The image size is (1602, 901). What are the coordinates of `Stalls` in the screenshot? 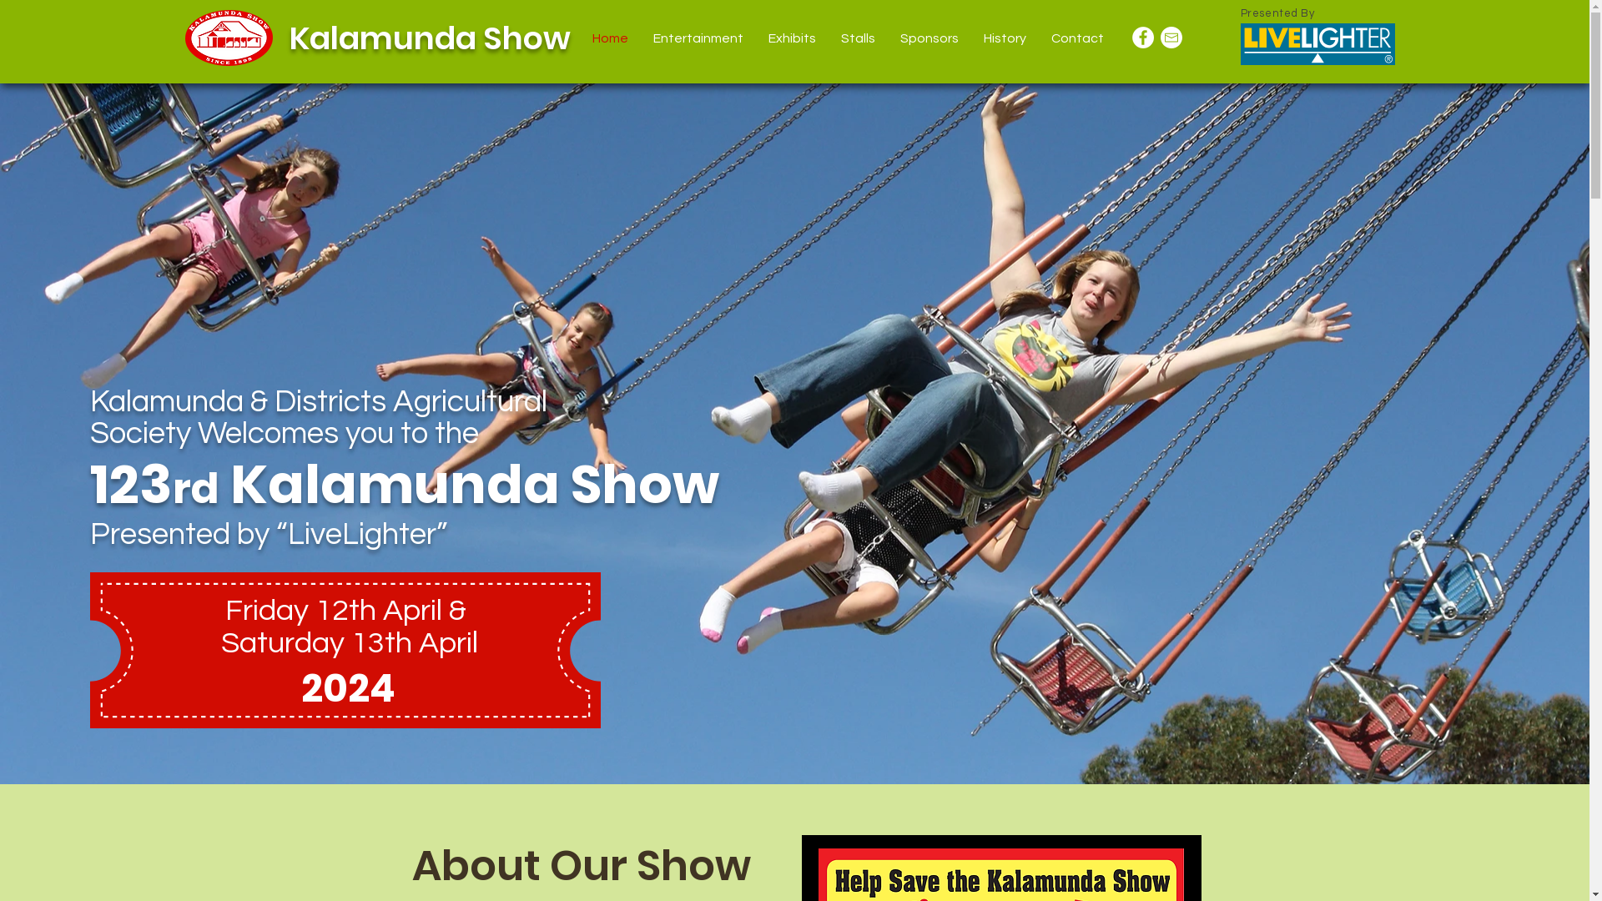 It's located at (858, 38).